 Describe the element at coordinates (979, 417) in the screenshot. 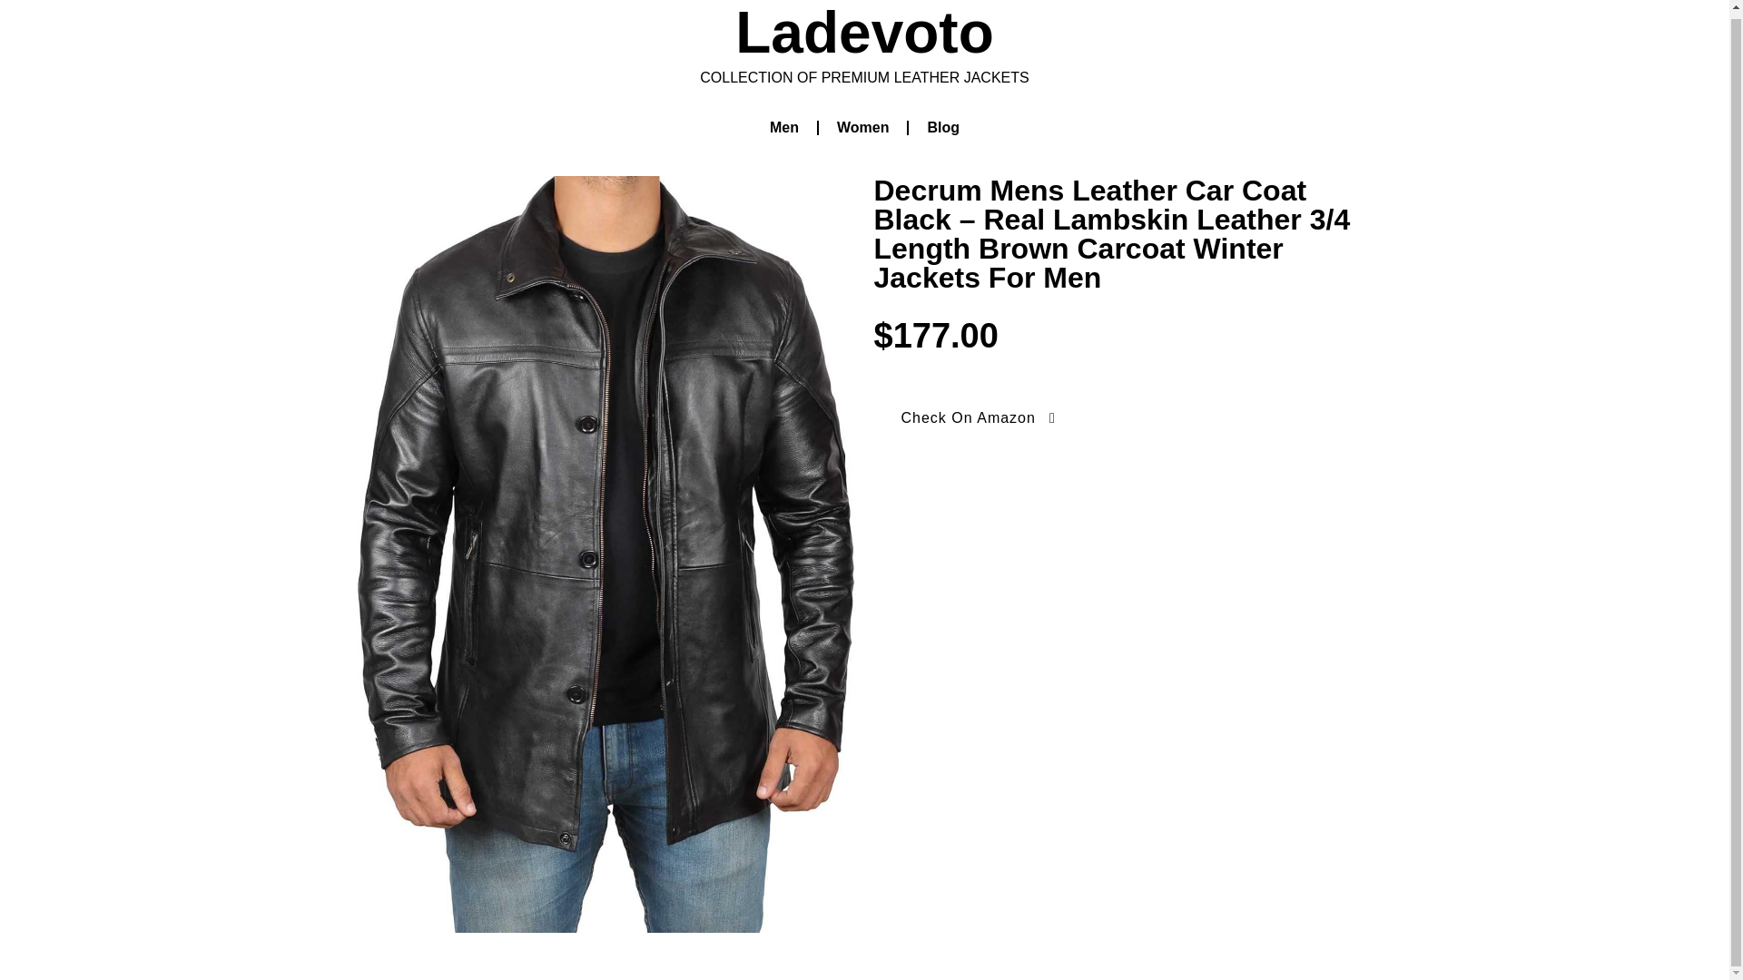

I see `Check On Amazon` at that location.